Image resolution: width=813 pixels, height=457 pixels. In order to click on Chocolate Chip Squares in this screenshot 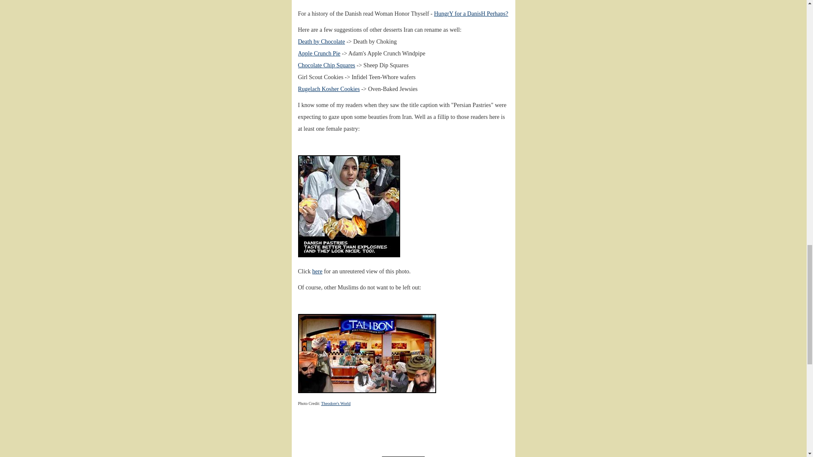, I will do `click(327, 65)`.